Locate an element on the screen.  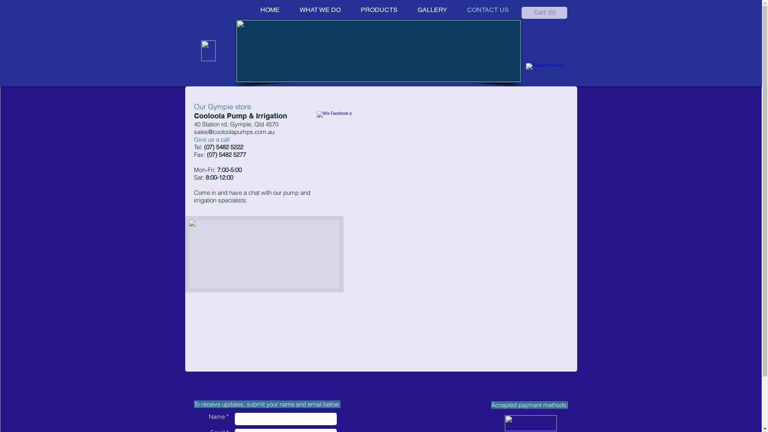
GALLERY is located at coordinates (432, 10).